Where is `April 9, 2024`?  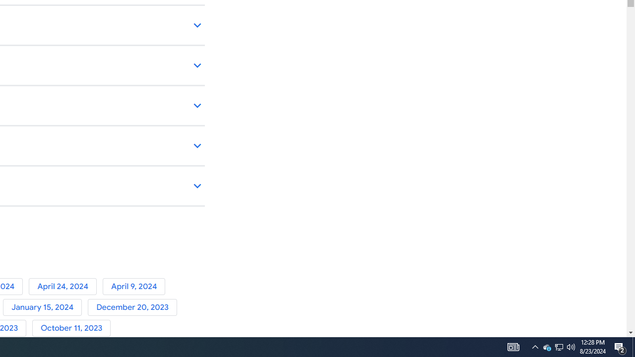 April 9, 2024 is located at coordinates (136, 286).